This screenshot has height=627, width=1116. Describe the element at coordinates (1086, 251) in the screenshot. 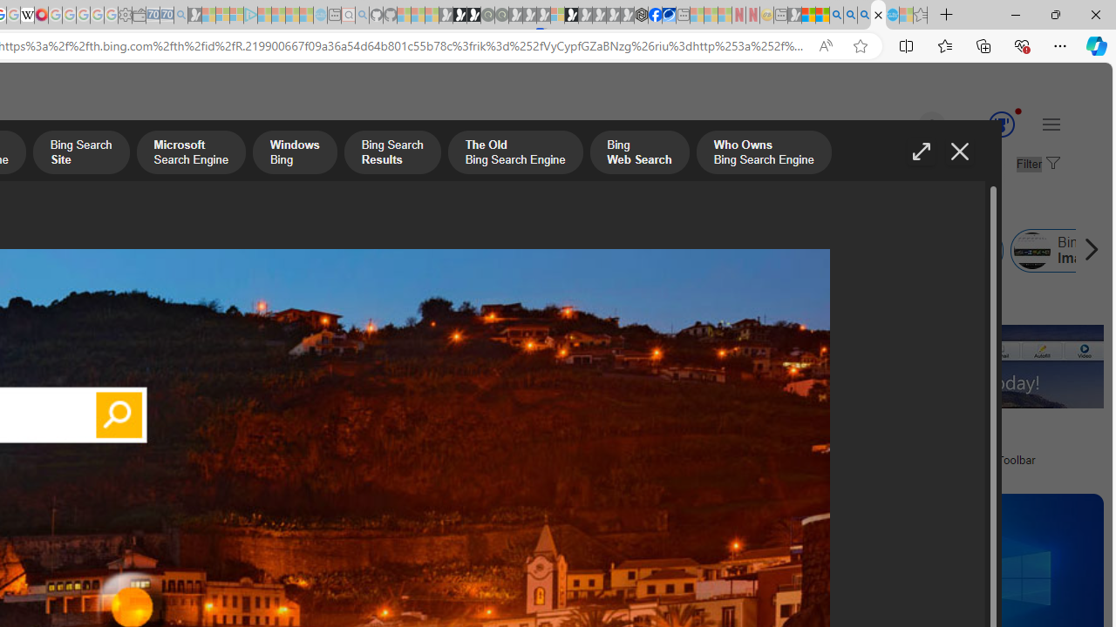

I see `Scroll right` at that location.